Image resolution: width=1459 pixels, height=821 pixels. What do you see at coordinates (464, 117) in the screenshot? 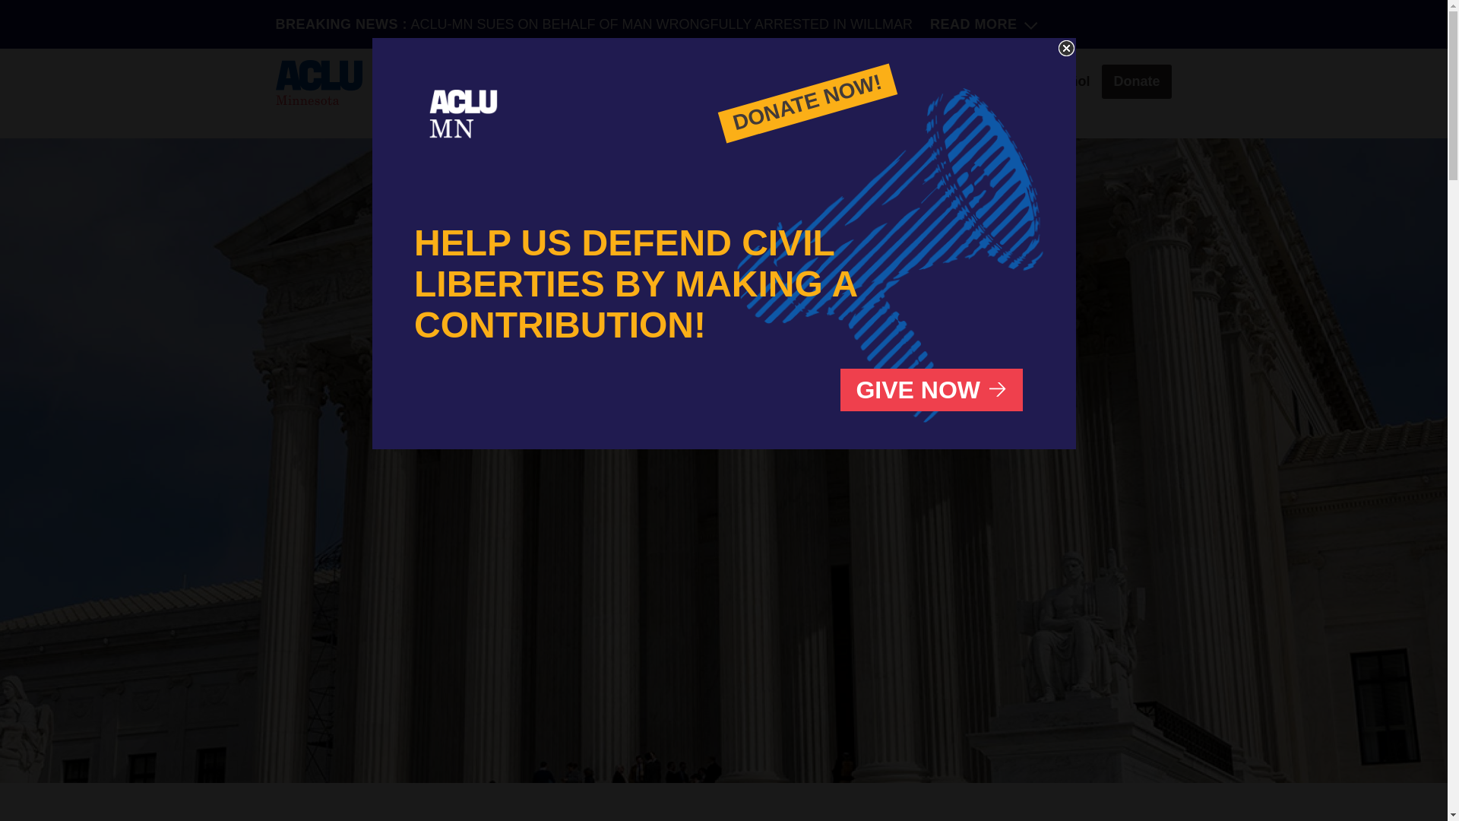
I see `Return to the ACLU of Minnesota home page` at bounding box center [464, 117].